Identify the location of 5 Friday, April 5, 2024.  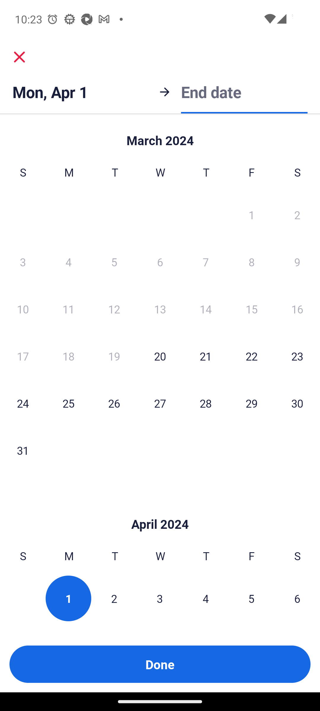
(251, 598).